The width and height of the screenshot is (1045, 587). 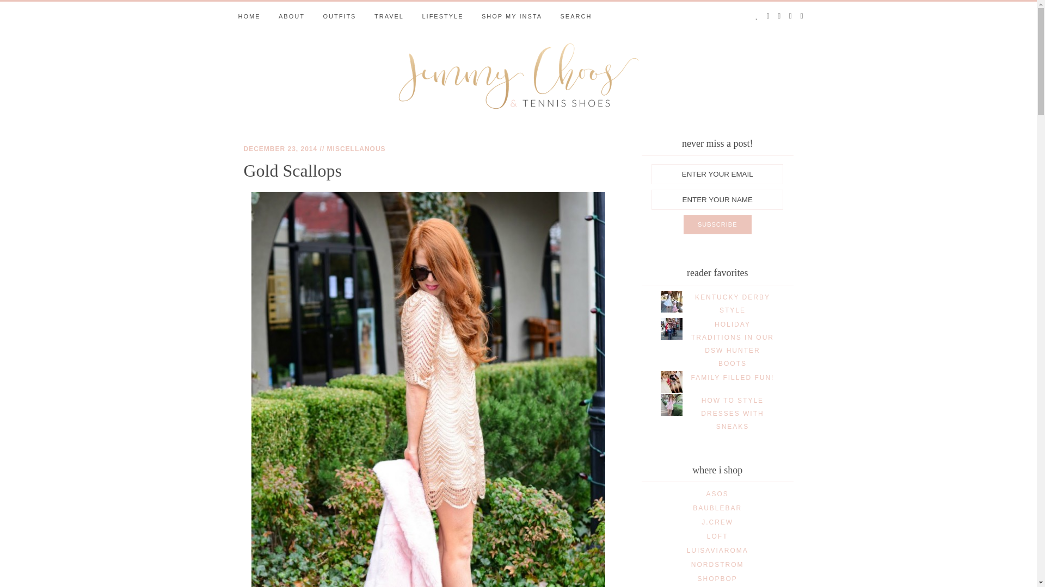 I want to click on ENTER YOUR EMAIL, so click(x=717, y=174).